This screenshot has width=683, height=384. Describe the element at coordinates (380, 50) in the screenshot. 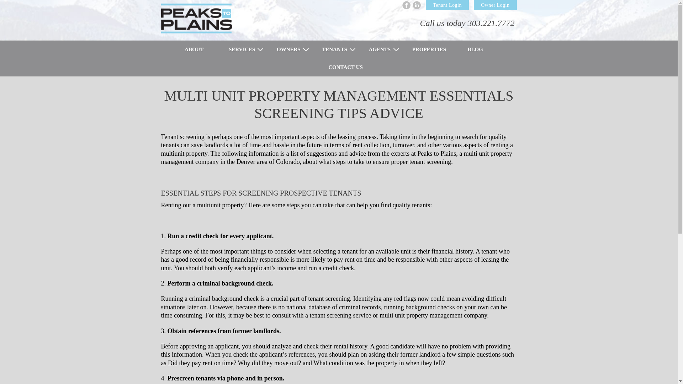

I see `AGENTS` at that location.